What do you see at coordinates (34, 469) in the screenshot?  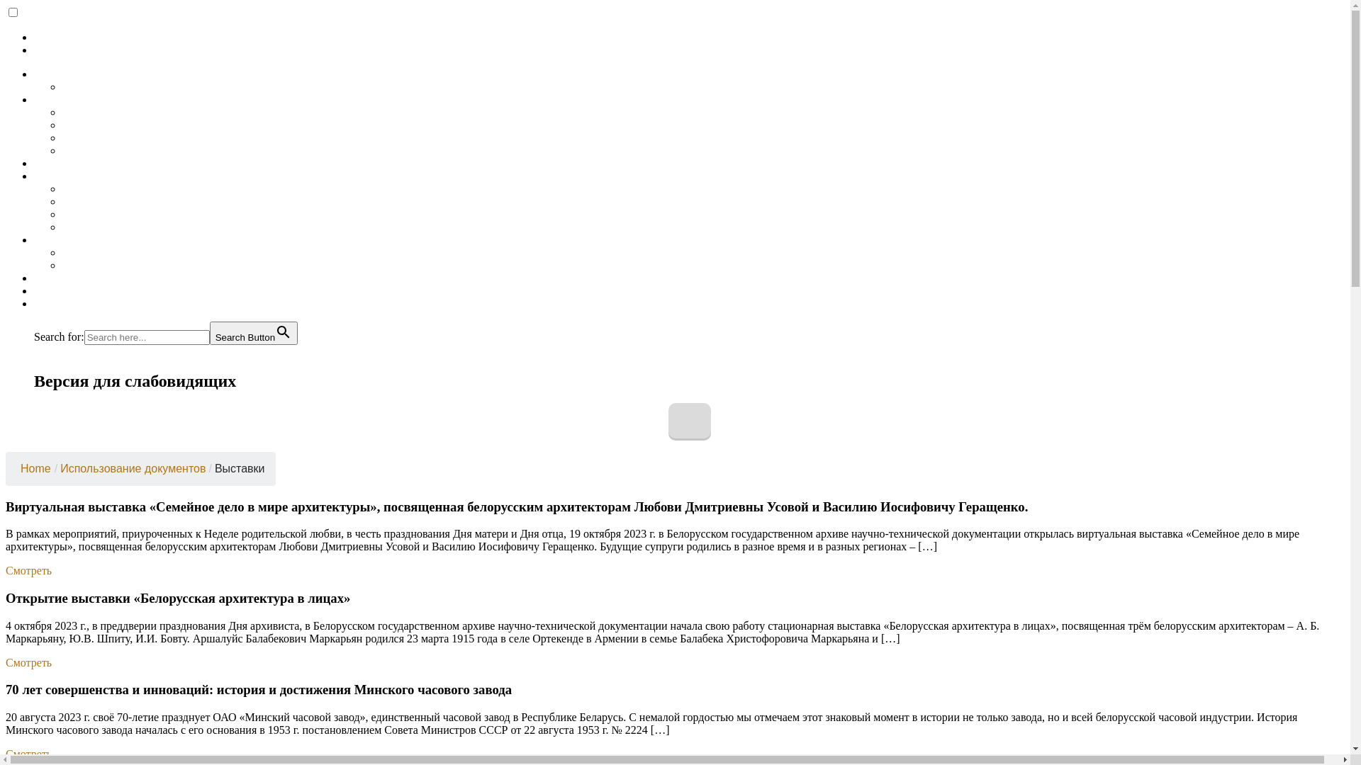 I see `Home` at bounding box center [34, 469].